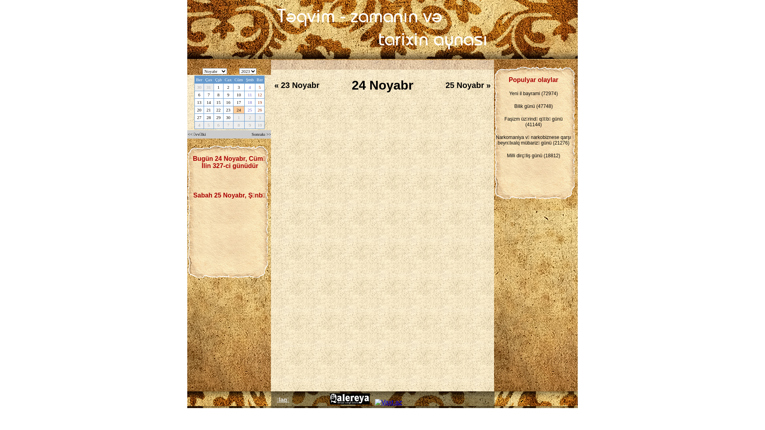 This screenshot has width=765, height=430. I want to click on Yeni il bayrami (72974), so click(534, 94).